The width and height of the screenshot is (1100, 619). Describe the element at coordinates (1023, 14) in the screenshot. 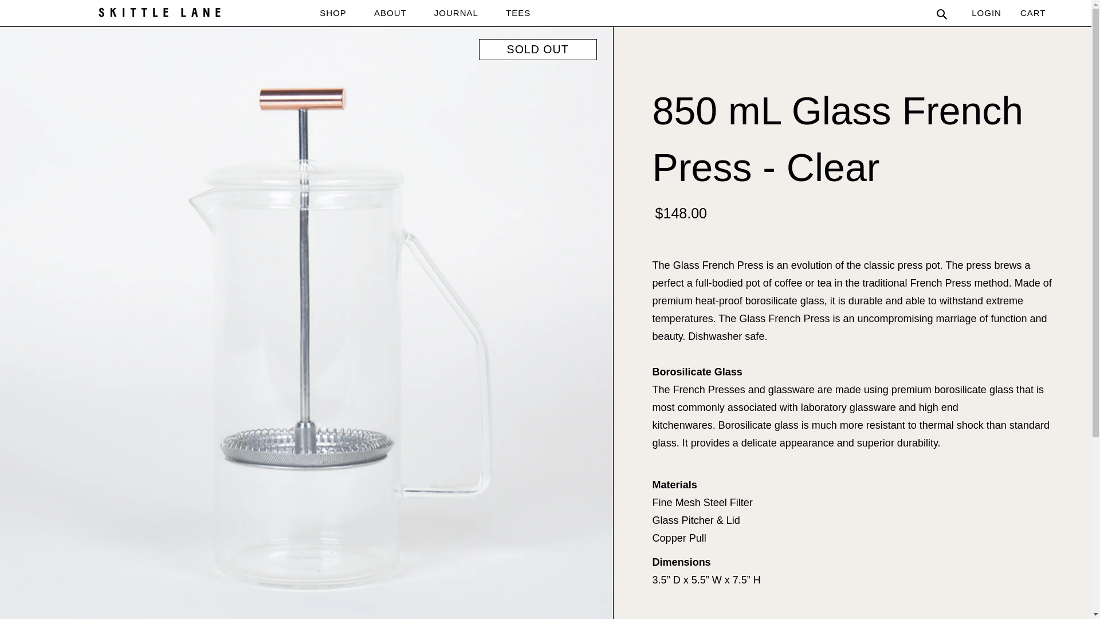

I see `CART` at that location.